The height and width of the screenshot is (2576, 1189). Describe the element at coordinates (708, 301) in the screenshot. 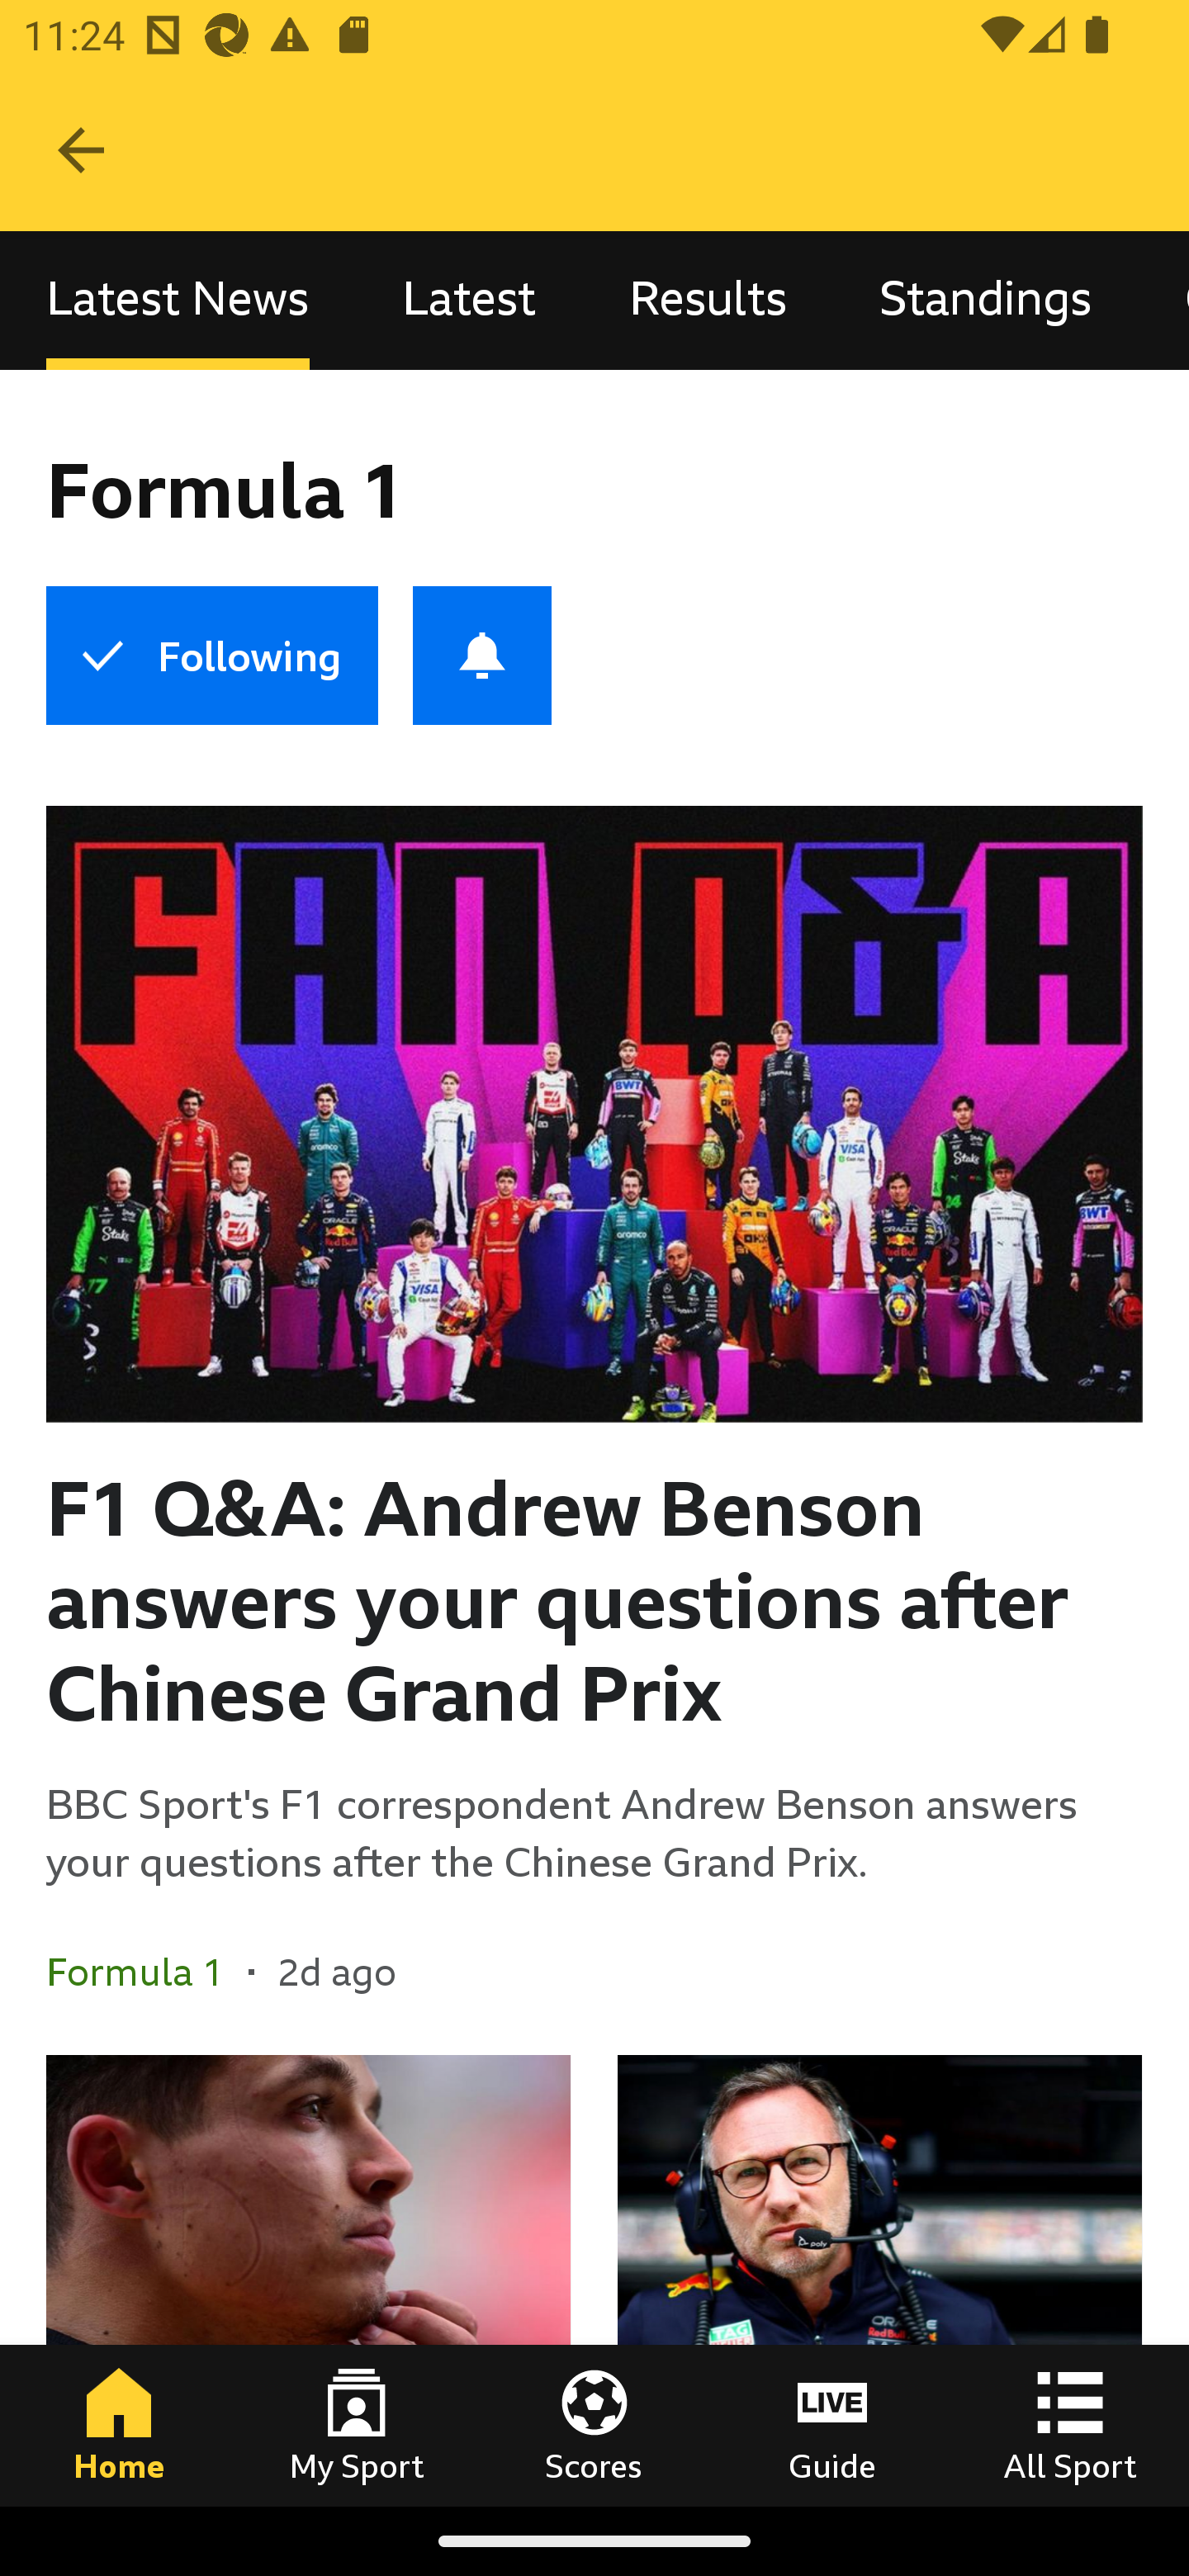

I see `Results` at that location.